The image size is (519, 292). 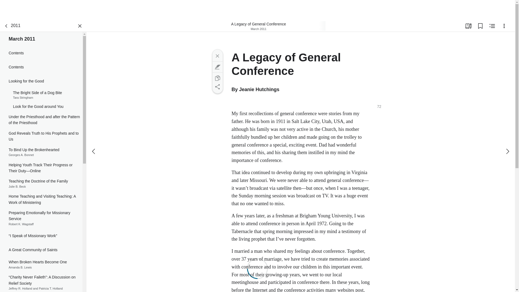 I want to click on Bookmarks, so click(x=41, y=152).